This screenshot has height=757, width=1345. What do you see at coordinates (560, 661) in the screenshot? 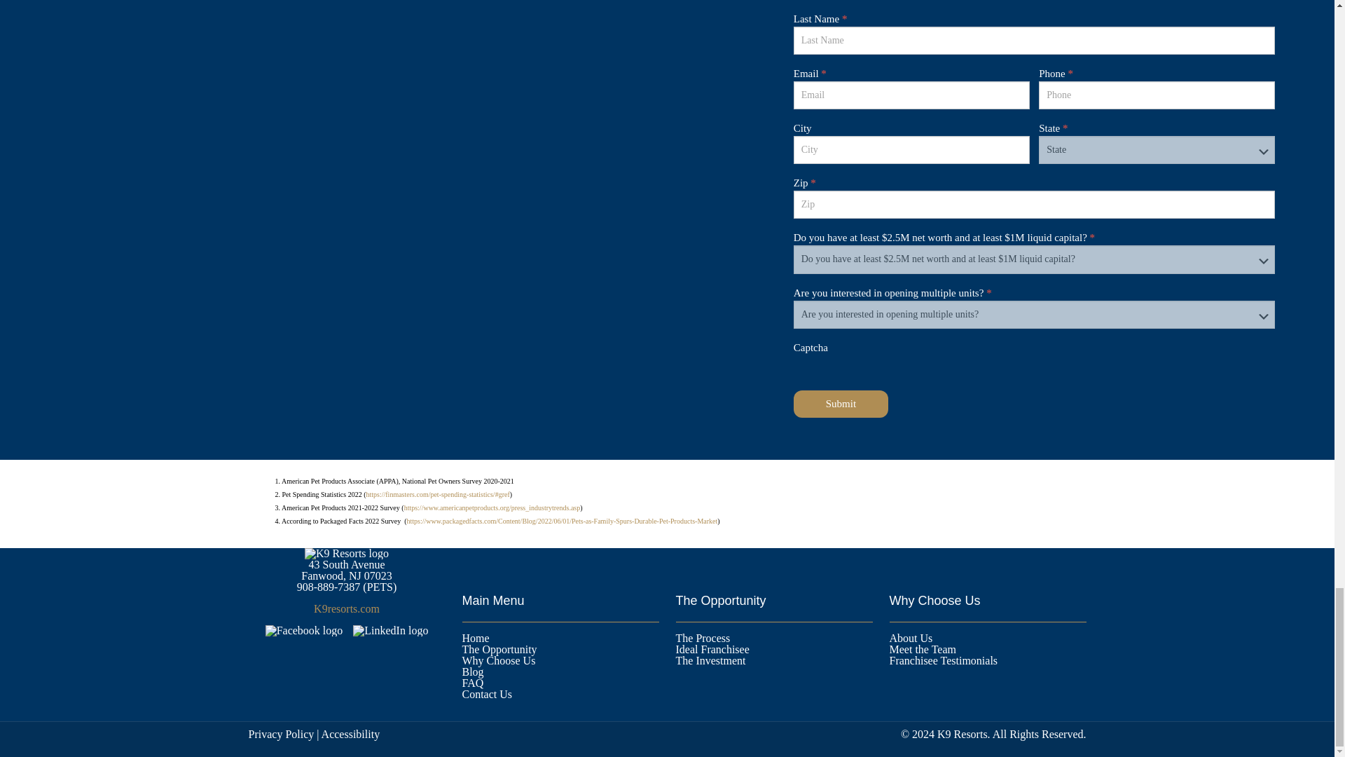
I see `Why Choose Us` at bounding box center [560, 661].